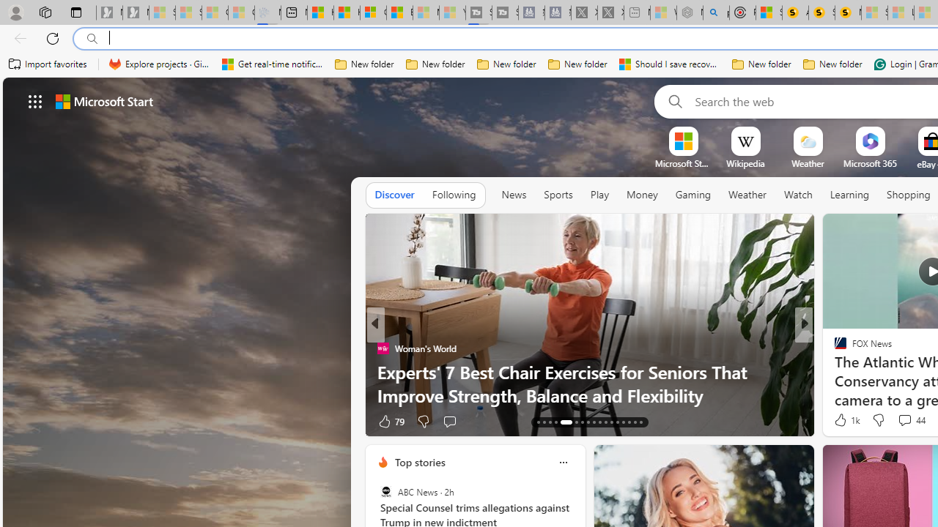 The width and height of the screenshot is (938, 527). Describe the element at coordinates (555, 422) in the screenshot. I see `AutomationID: tab-16` at that location.